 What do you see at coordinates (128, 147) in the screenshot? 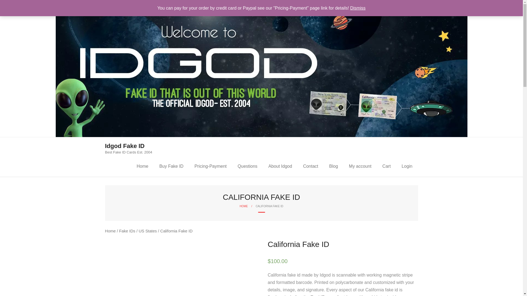
I see `Login` at bounding box center [128, 147].